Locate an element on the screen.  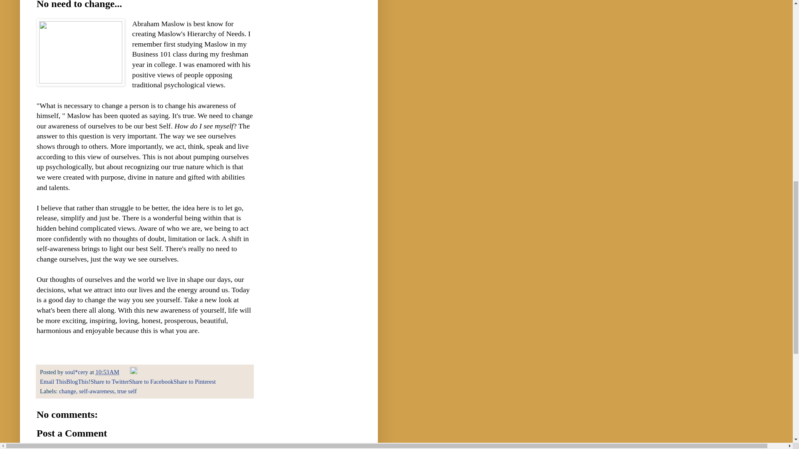
Email This is located at coordinates (53, 382).